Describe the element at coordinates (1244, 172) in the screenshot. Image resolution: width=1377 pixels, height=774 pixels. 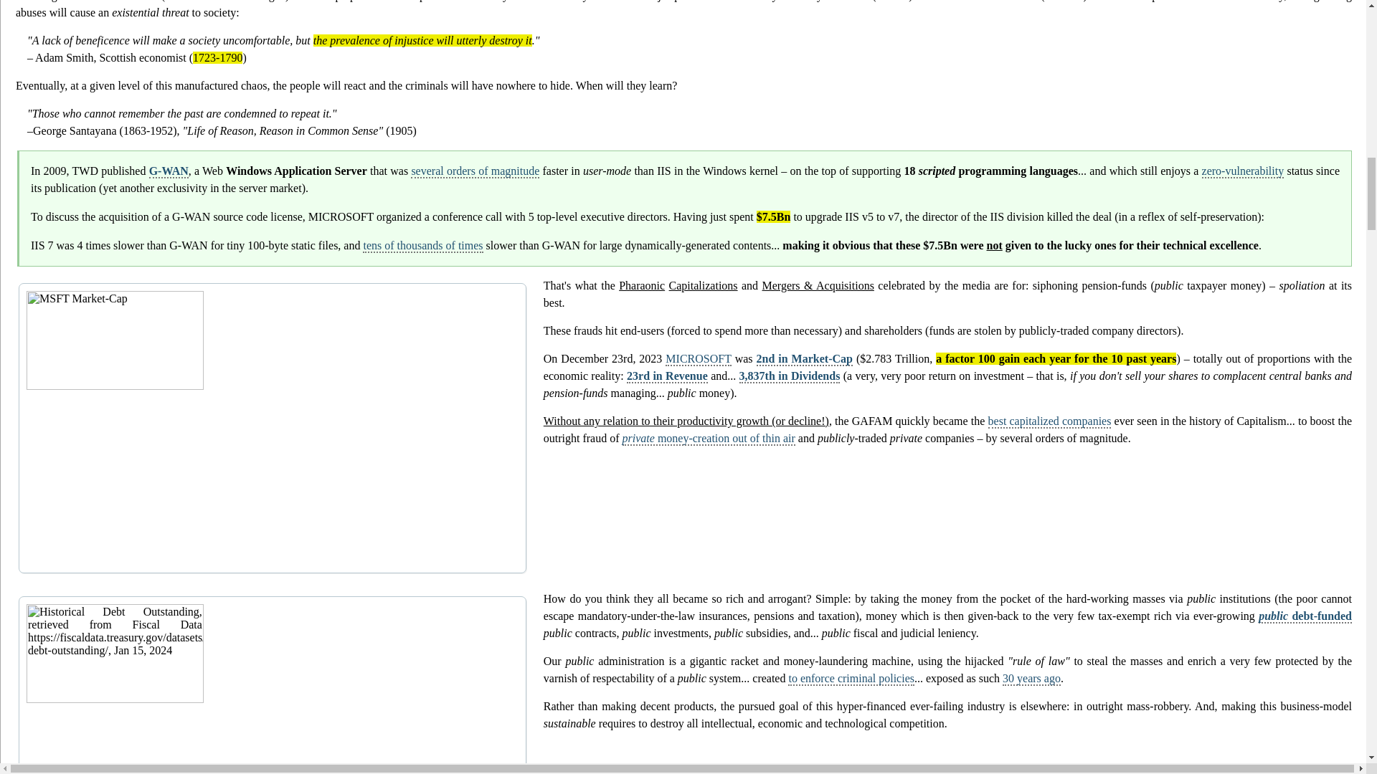
I see `zero-vulnerability` at that location.